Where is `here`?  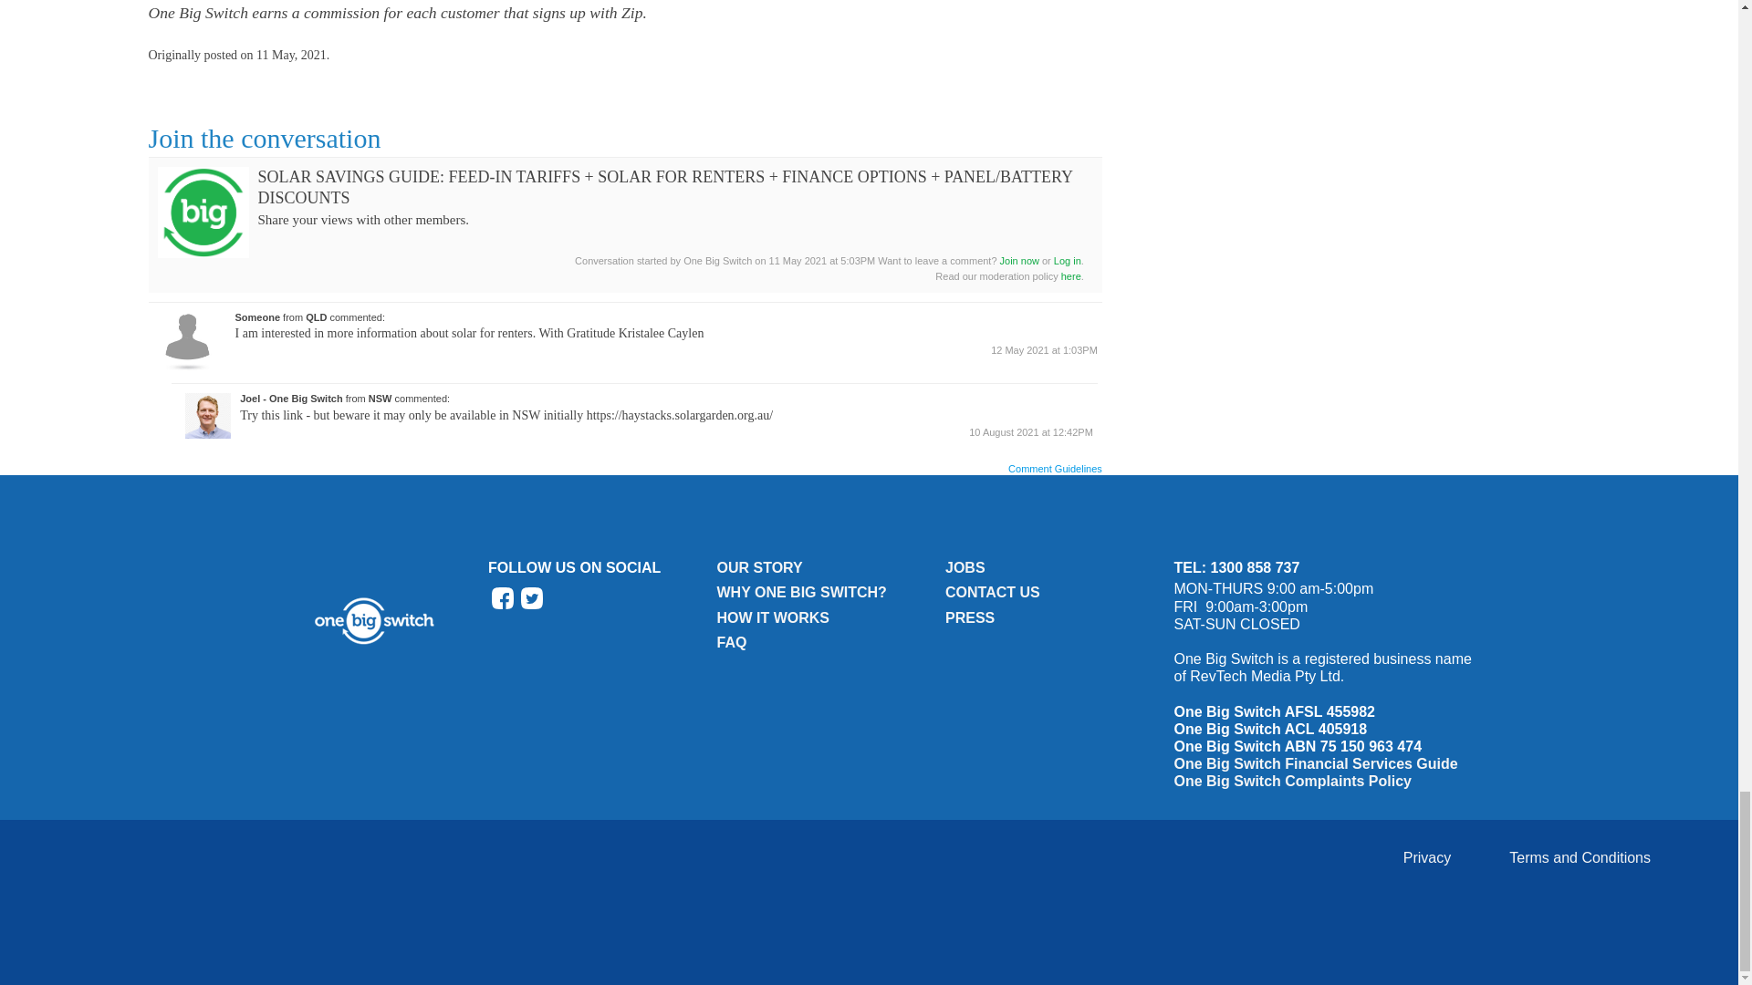 here is located at coordinates (1071, 275).